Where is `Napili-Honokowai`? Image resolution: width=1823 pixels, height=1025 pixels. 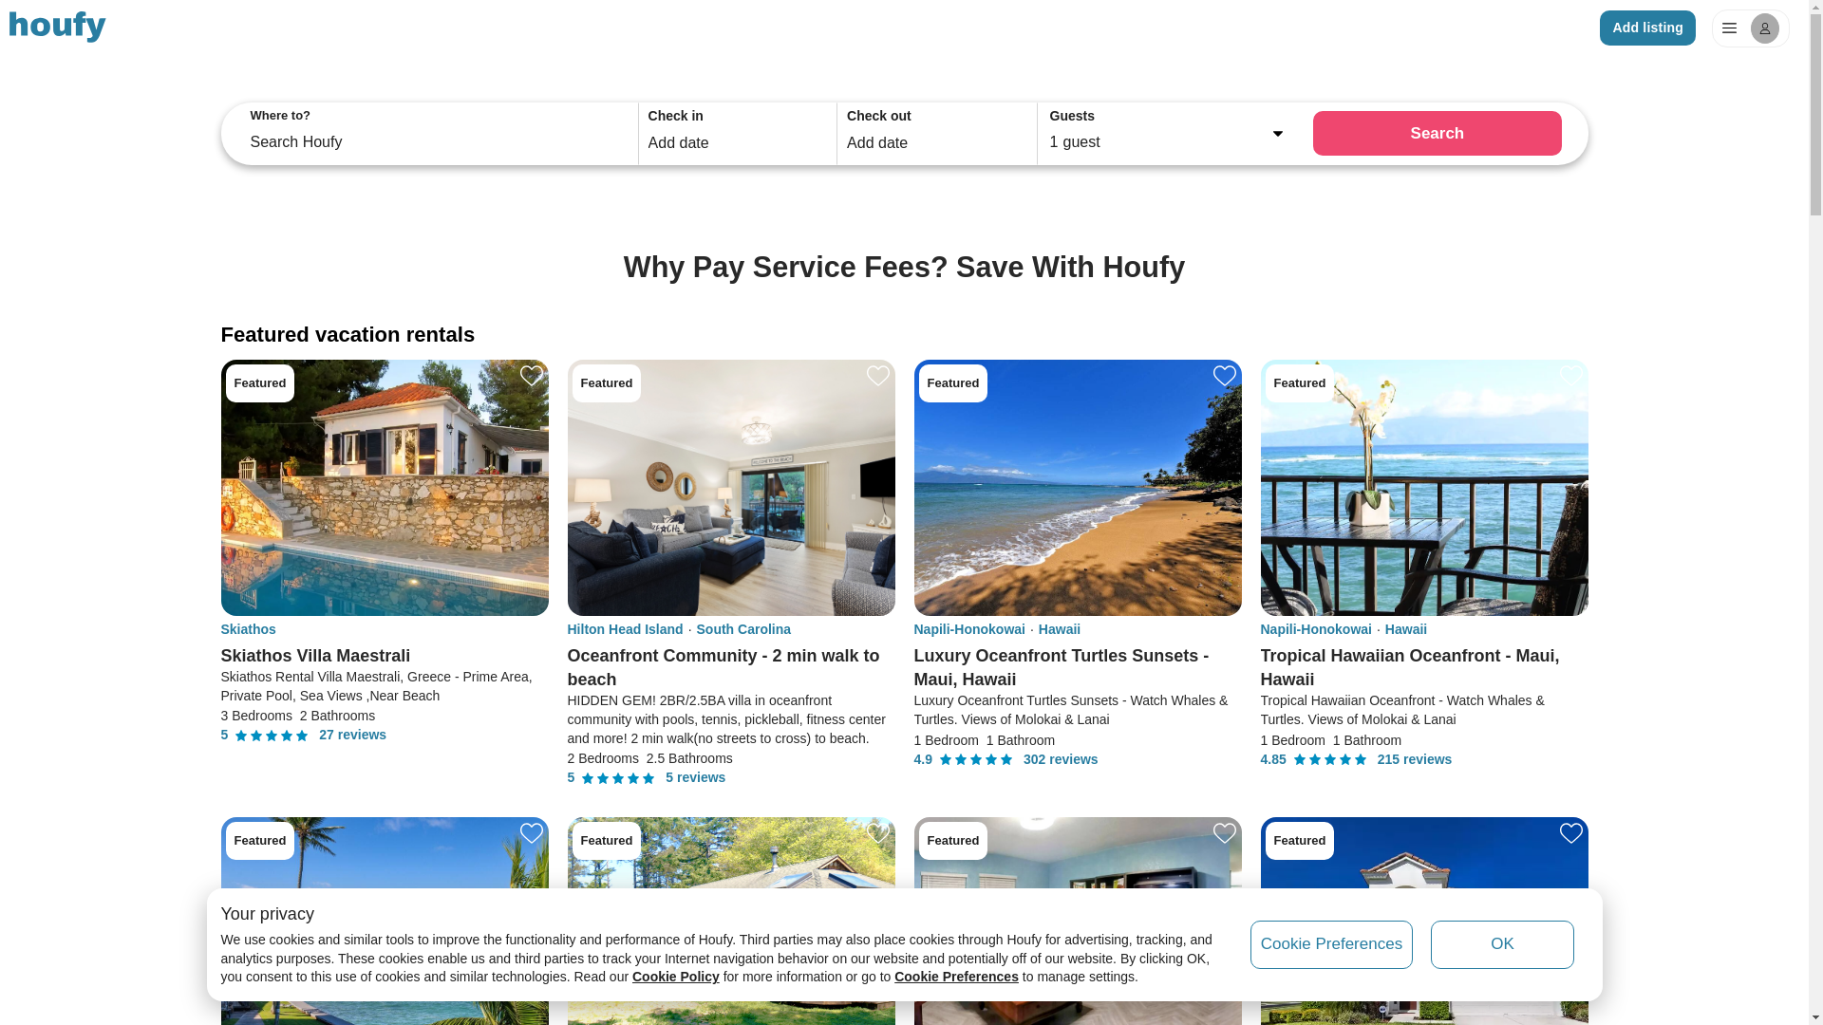 Napili-Honokowai is located at coordinates (1316, 628).